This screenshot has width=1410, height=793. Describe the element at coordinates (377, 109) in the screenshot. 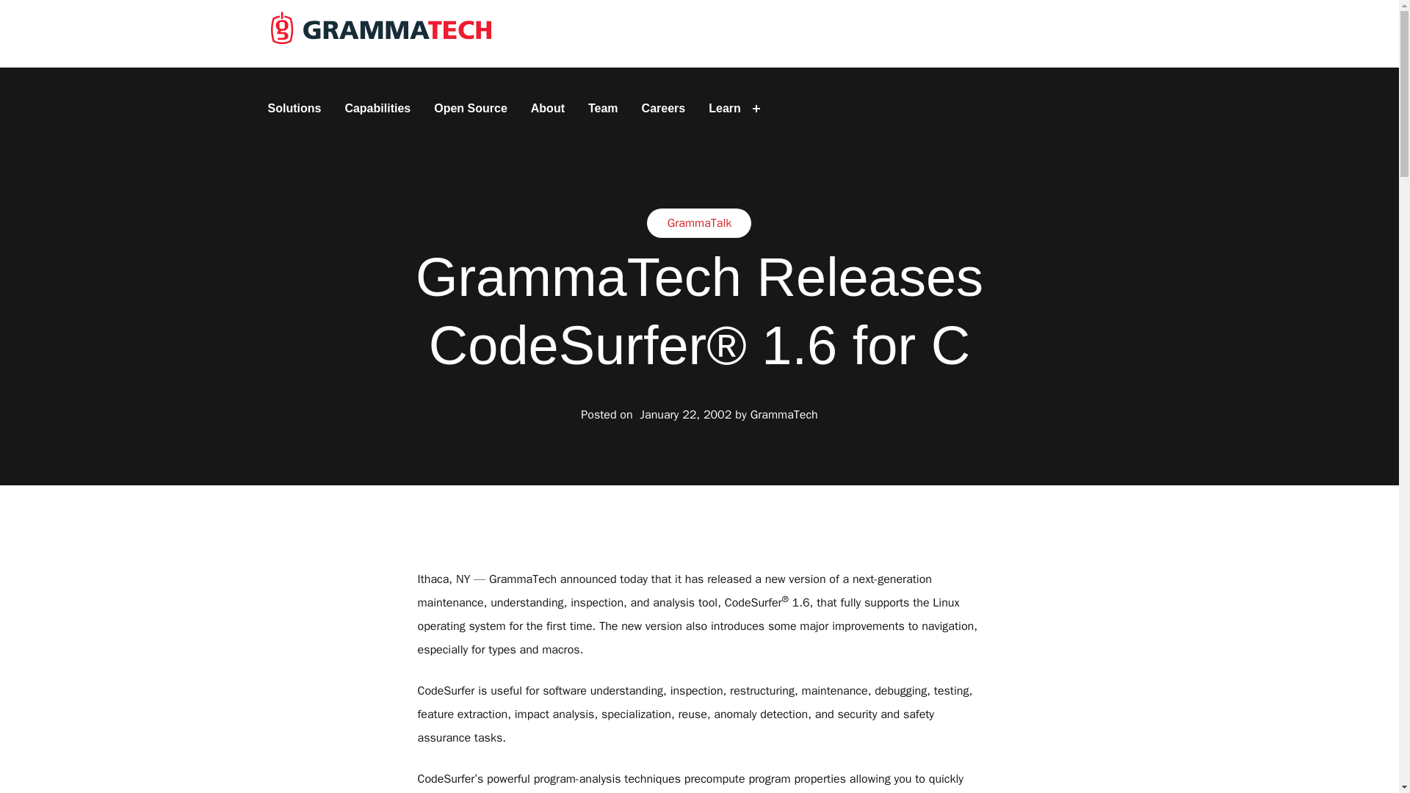

I see `Capabilities` at that location.